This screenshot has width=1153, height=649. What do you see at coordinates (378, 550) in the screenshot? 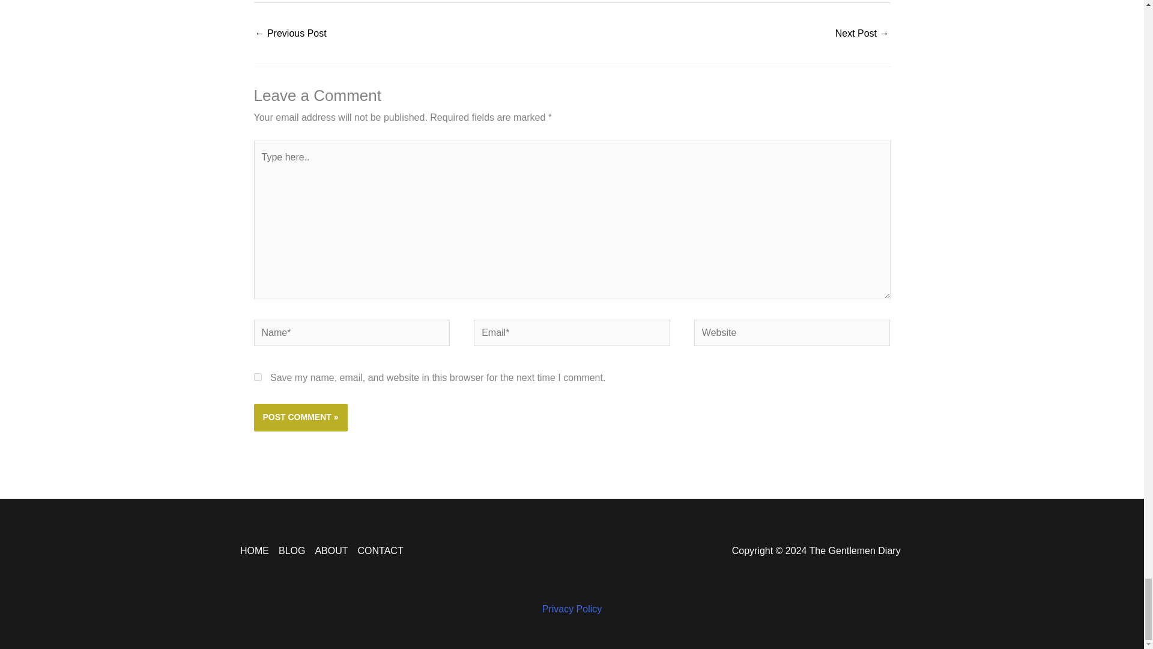
I see `CONTACT` at bounding box center [378, 550].